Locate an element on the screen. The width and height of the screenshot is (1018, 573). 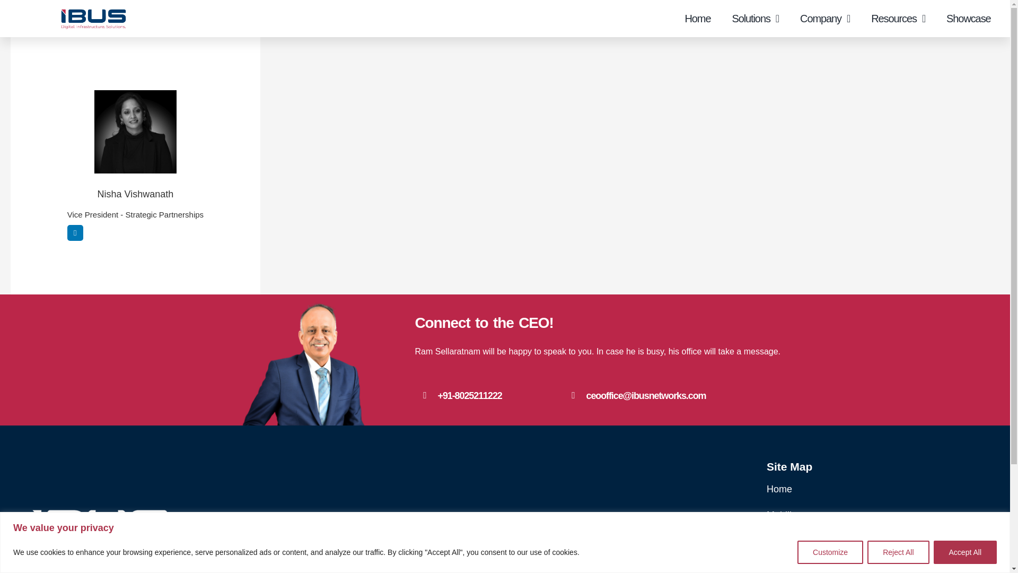
Accept All is located at coordinates (965, 552).